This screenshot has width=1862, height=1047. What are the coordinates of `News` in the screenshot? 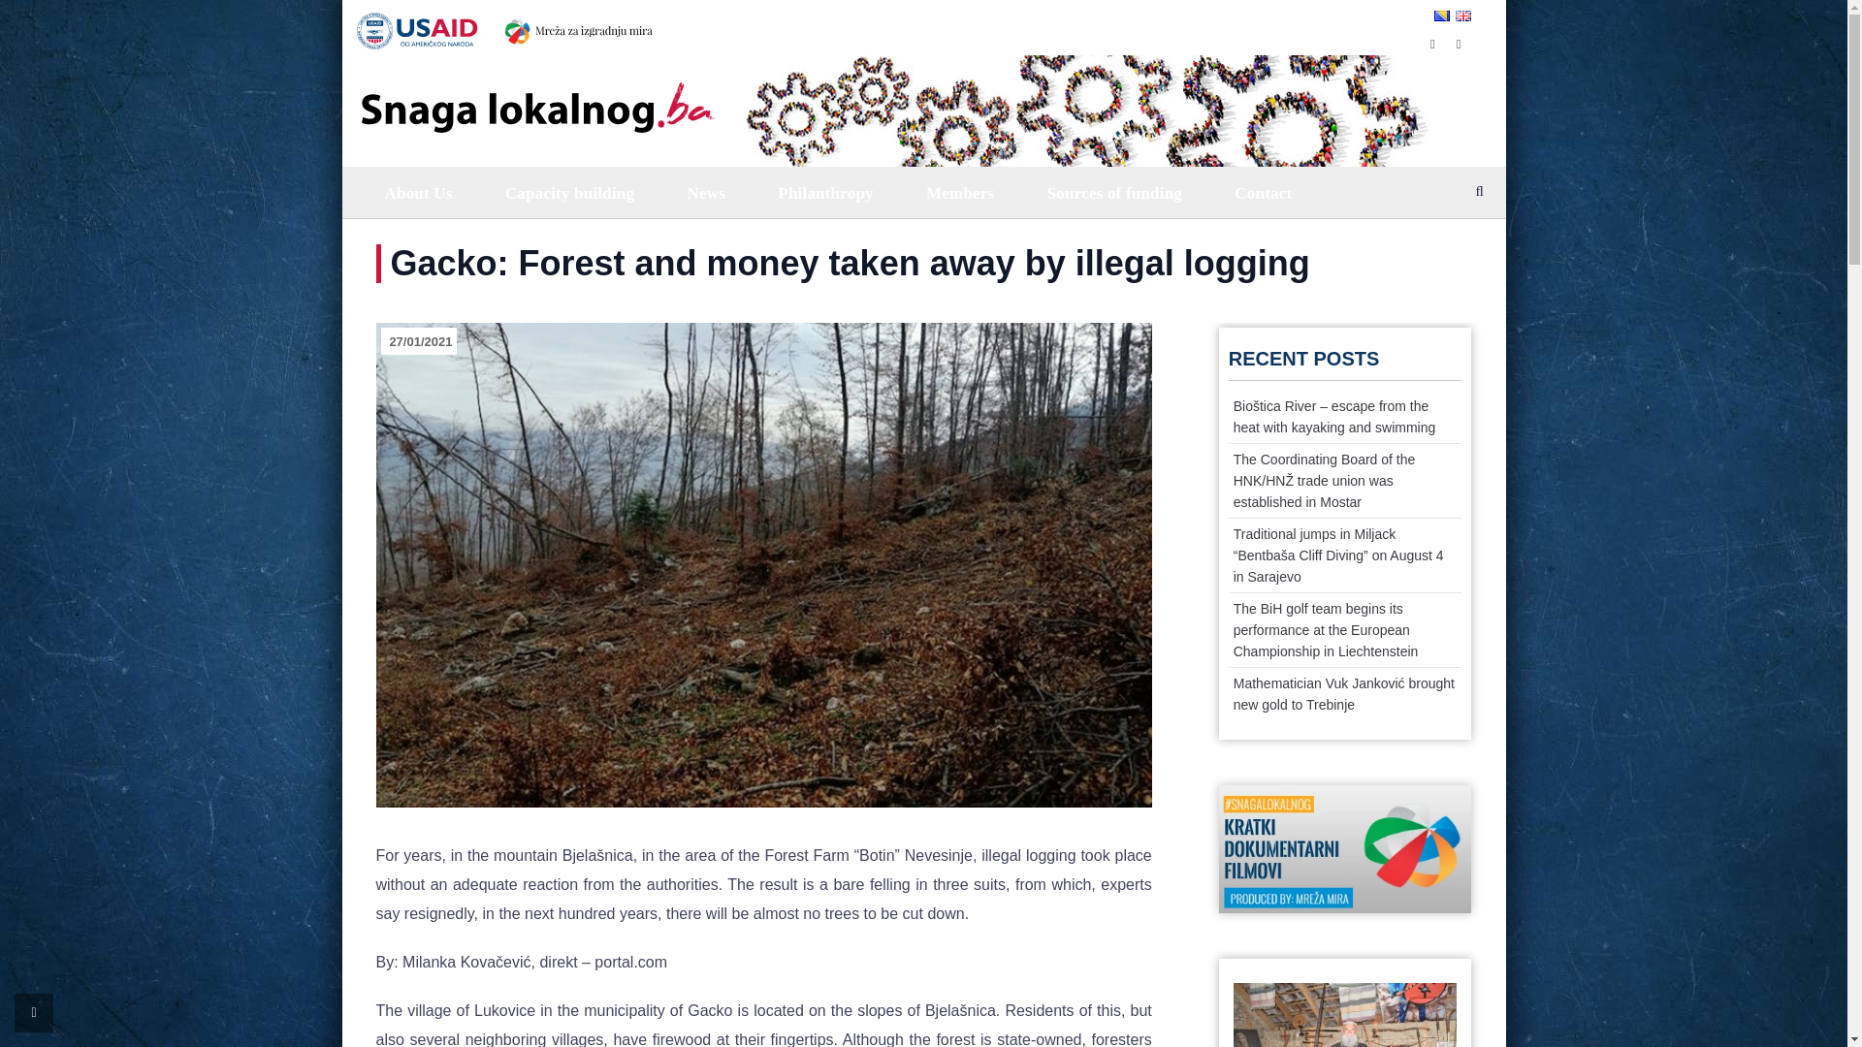 It's located at (704, 192).